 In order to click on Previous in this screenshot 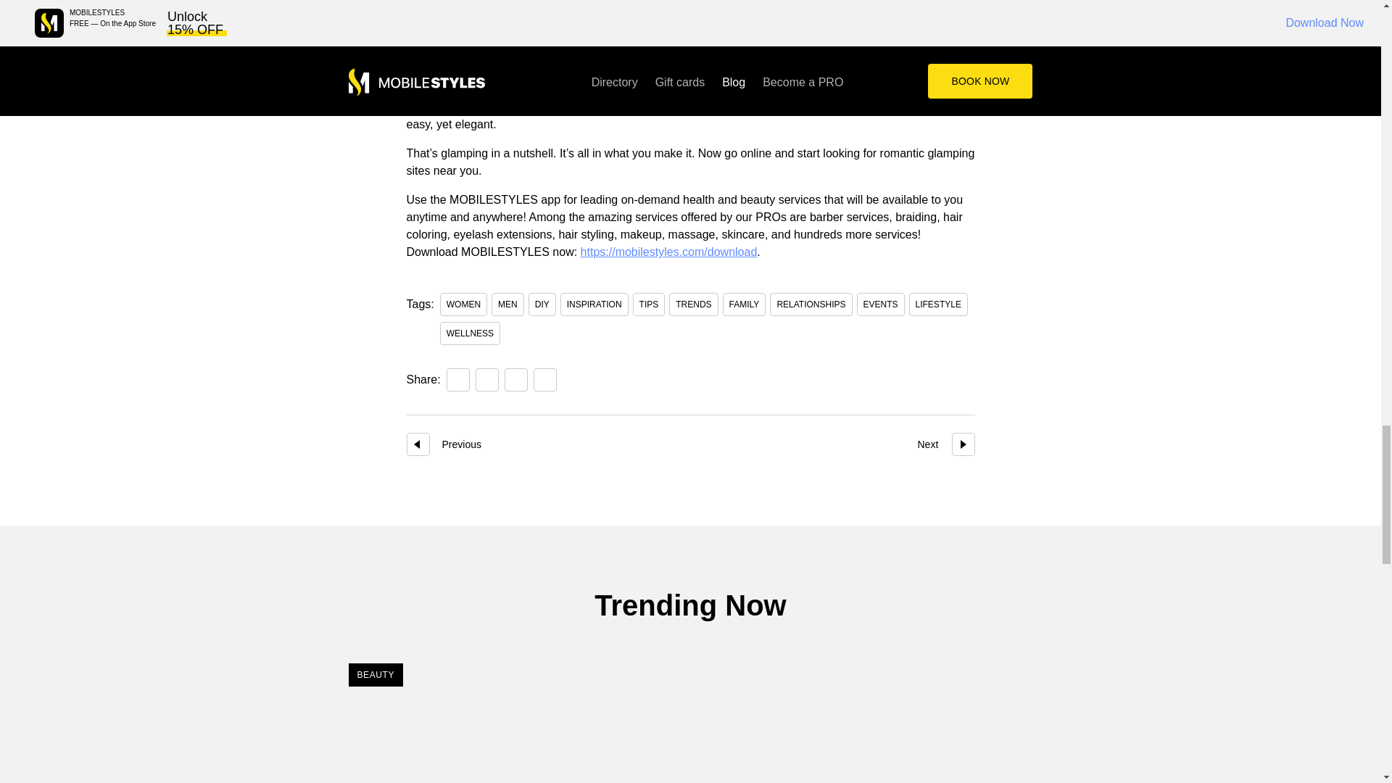, I will do `click(418, 444)`.